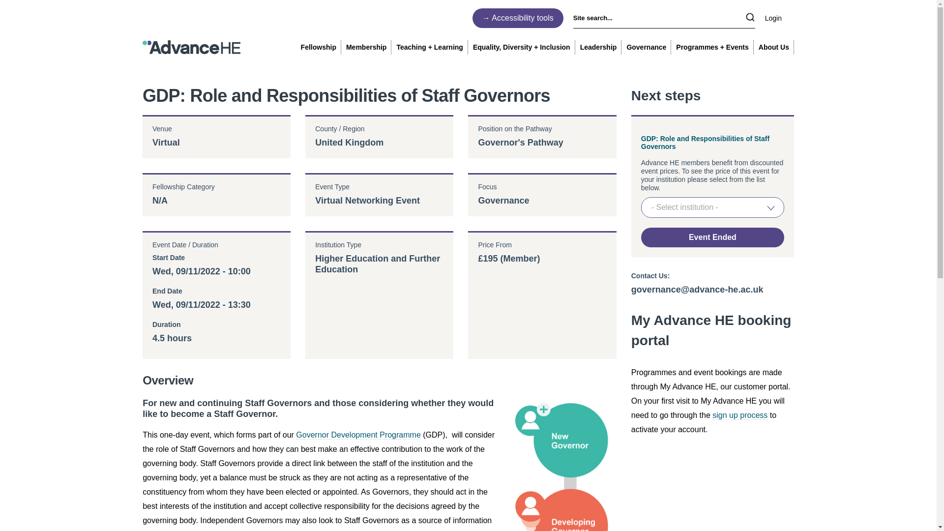  What do you see at coordinates (366, 47) in the screenshot?
I see `Membership` at bounding box center [366, 47].